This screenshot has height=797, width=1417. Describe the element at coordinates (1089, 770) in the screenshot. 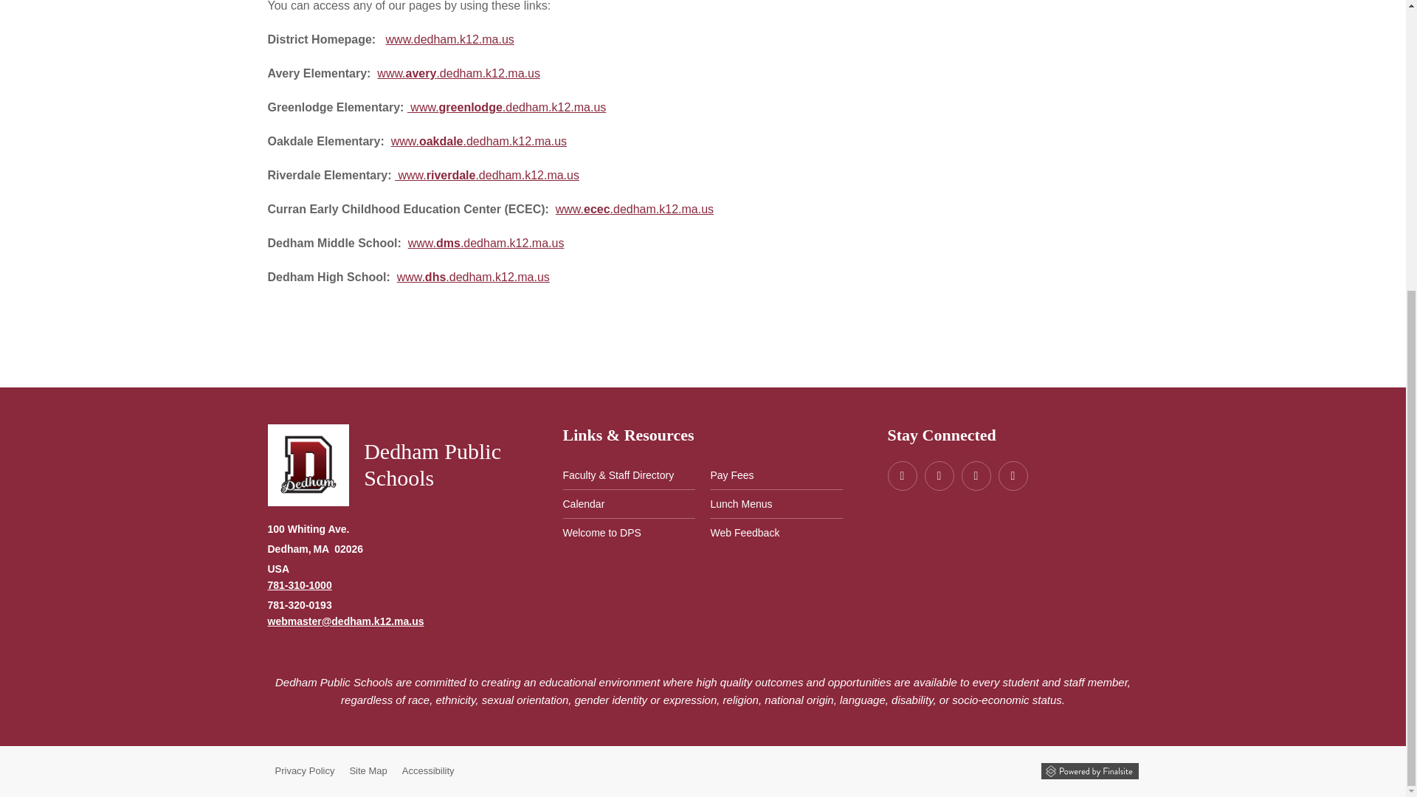

I see `Powered by Finalsite opens in a new window` at that location.